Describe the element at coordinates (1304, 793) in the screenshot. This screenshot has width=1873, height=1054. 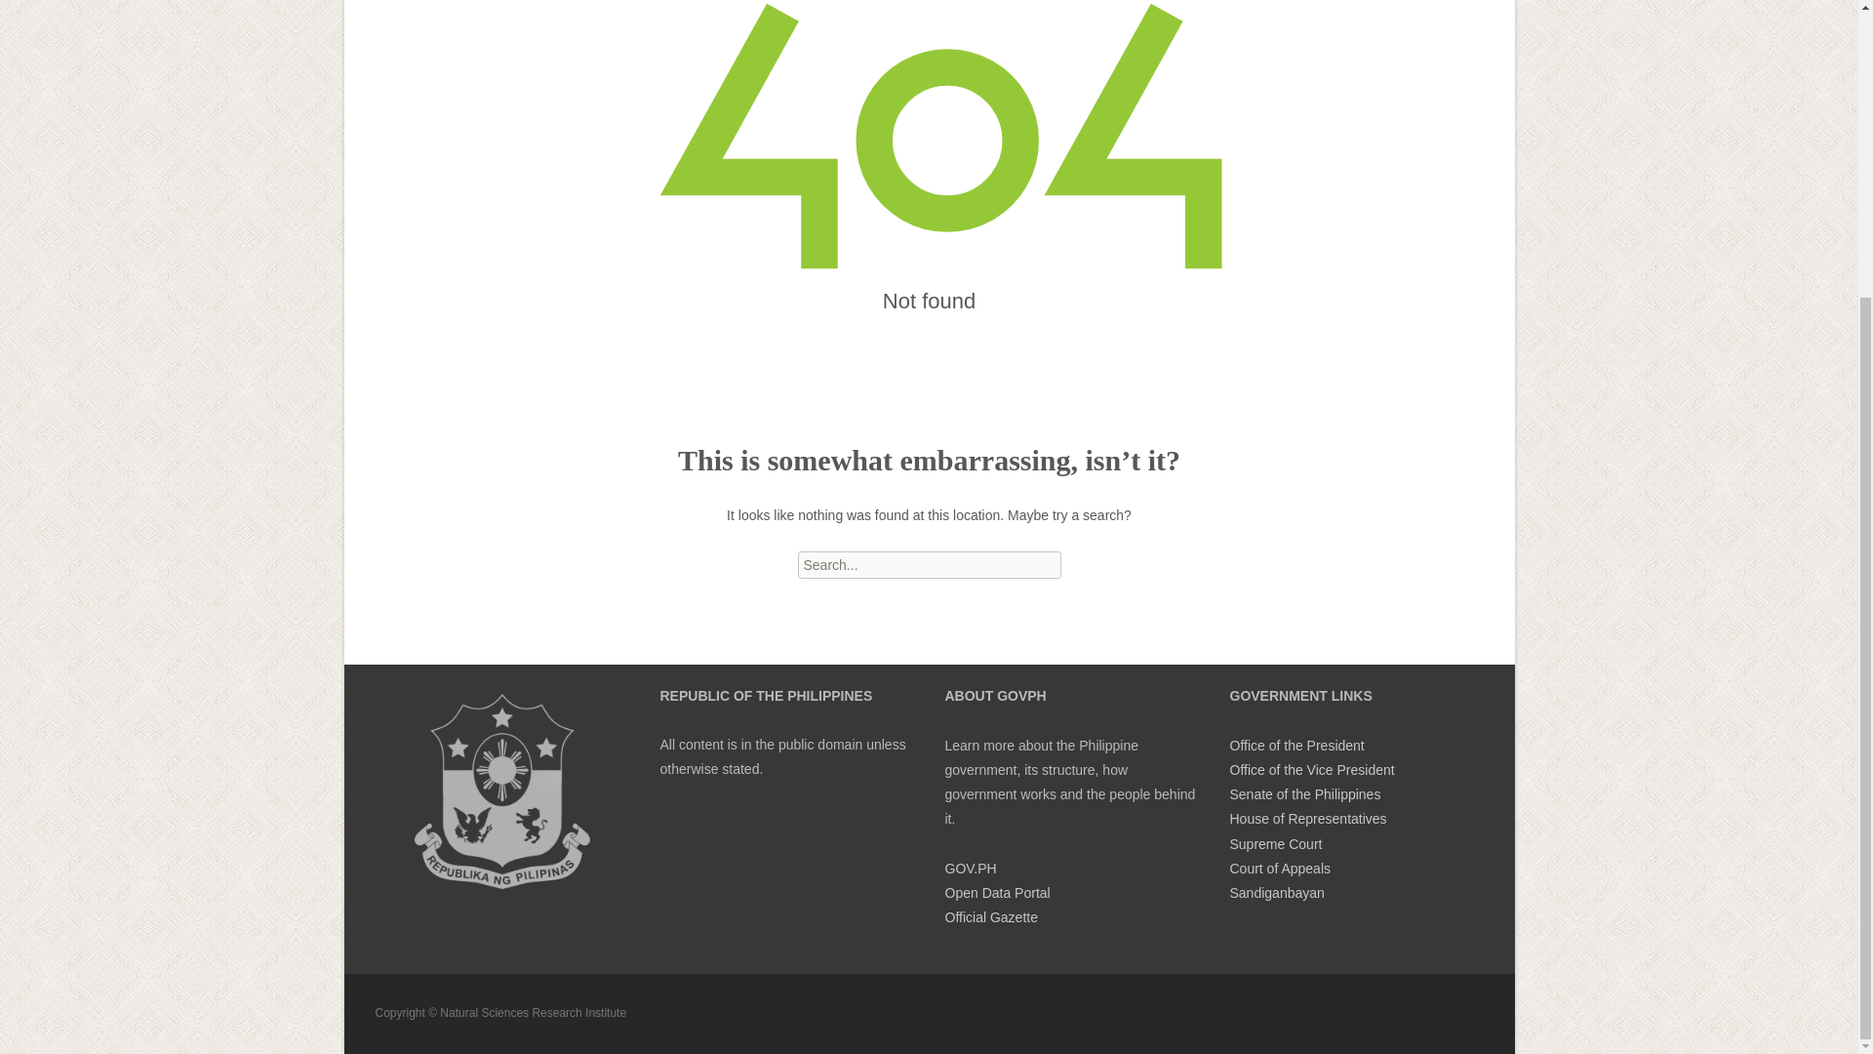
I see `Senate of the Philippines` at that location.